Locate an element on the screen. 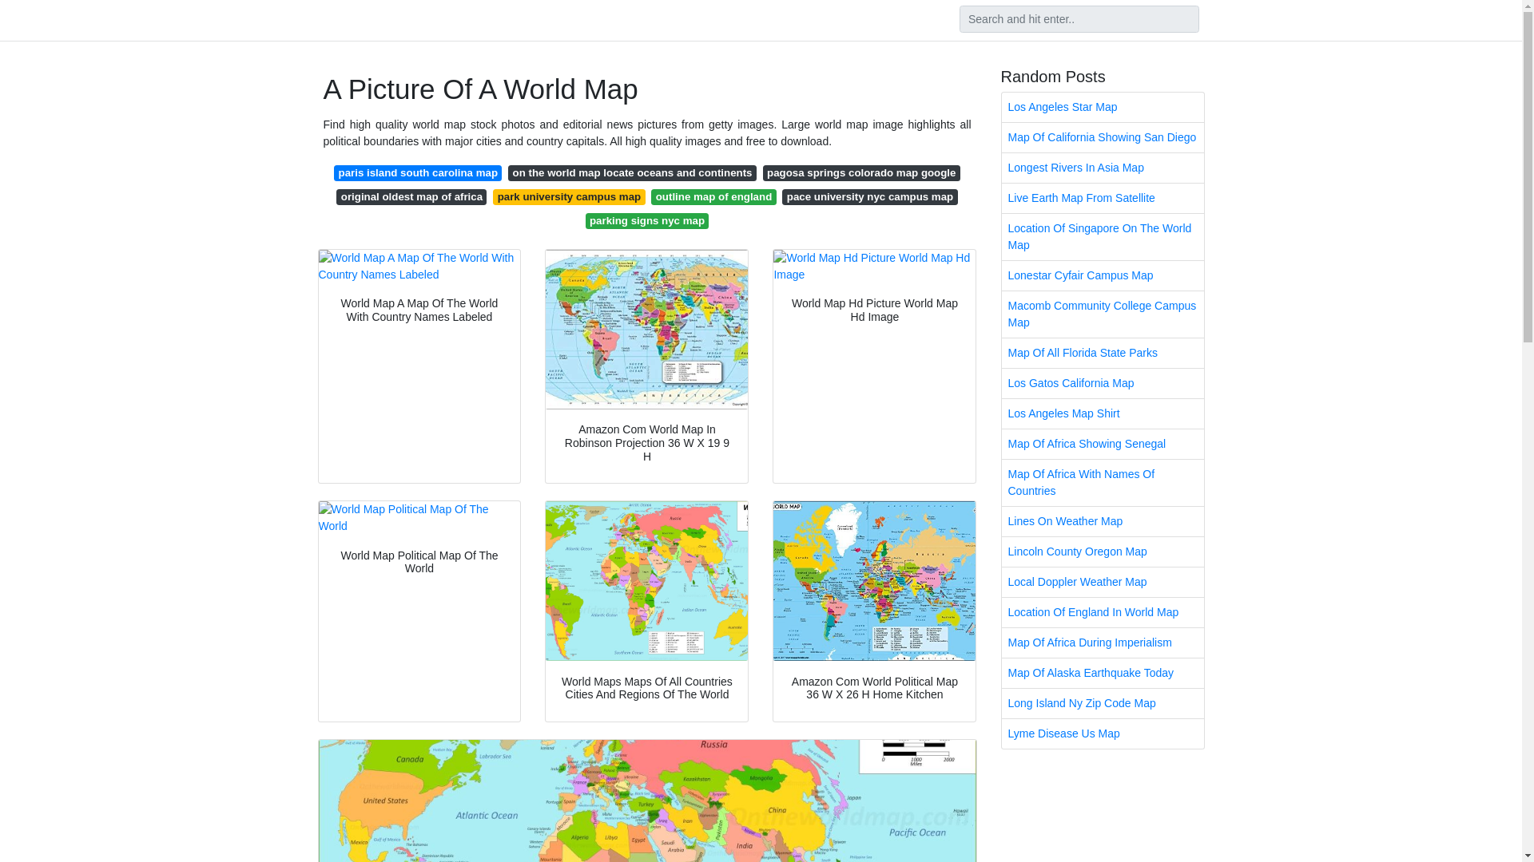 The image size is (1534, 862). on the world map locate oceans and continents is located at coordinates (631, 172).